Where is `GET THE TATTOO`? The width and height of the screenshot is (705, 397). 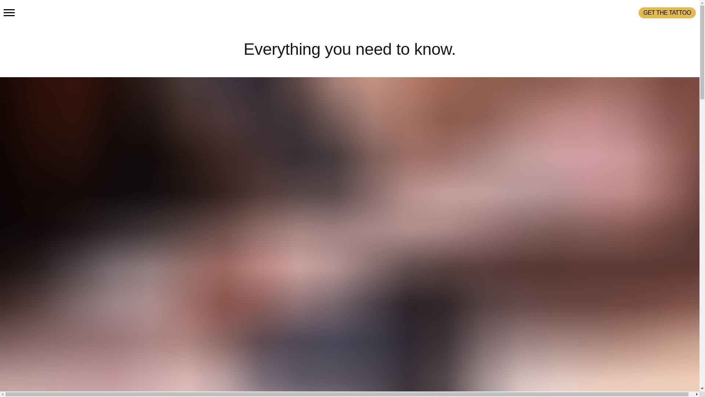
GET THE TATTOO is located at coordinates (667, 12).